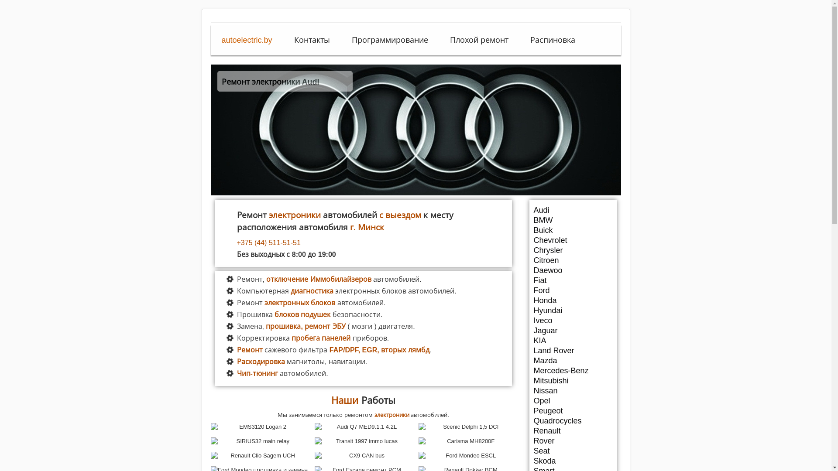  I want to click on Mazda, so click(573, 361).